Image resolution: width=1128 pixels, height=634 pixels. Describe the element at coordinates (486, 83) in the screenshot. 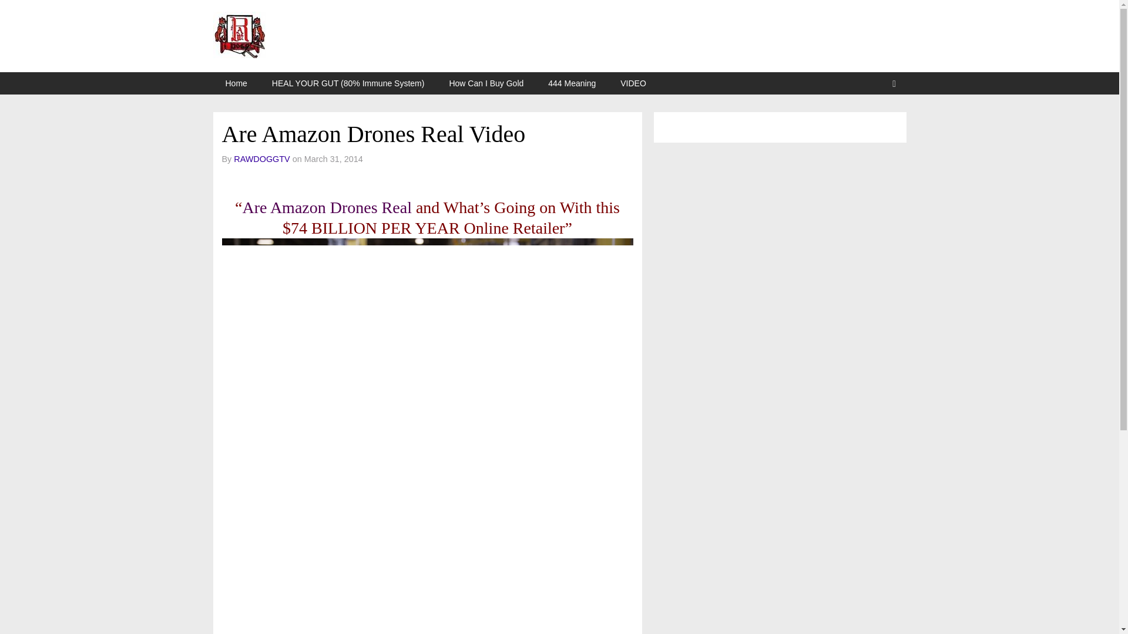

I see `How Can I Buy Gold` at that location.